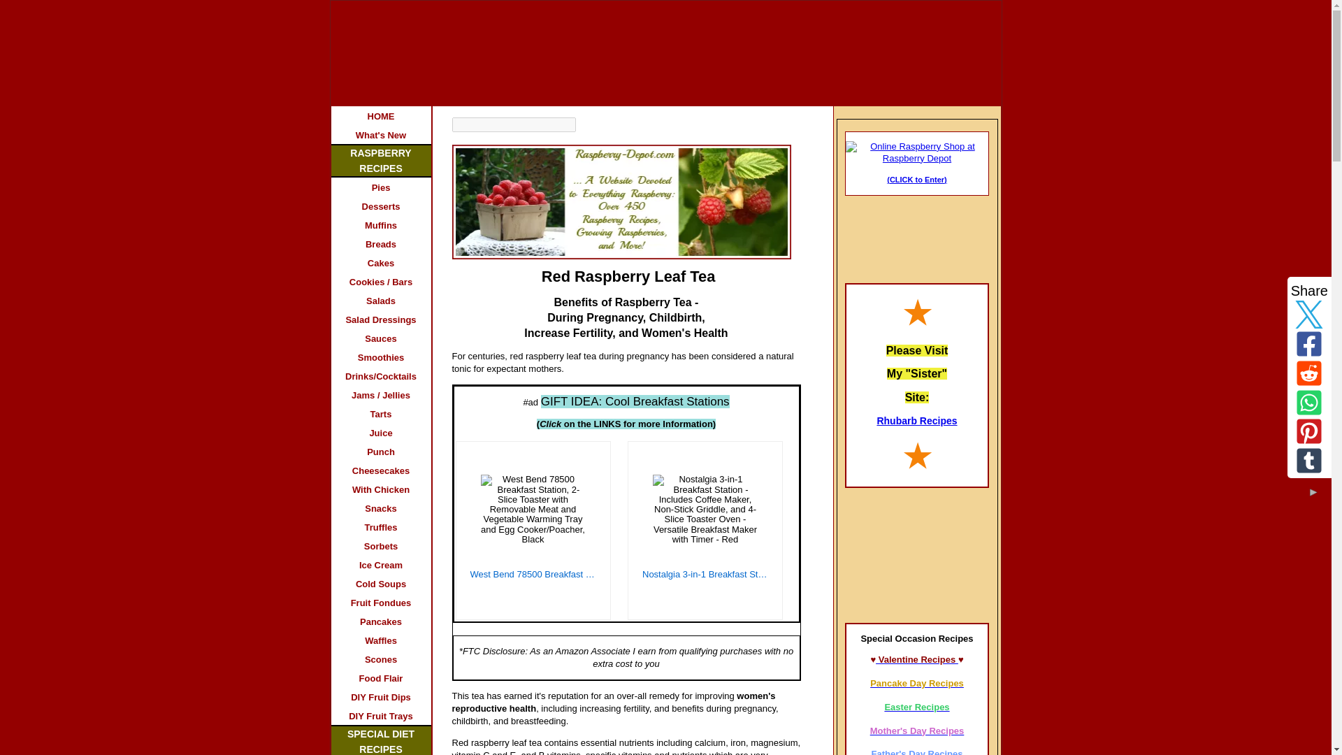 Image resolution: width=1342 pixels, height=755 pixels. Describe the element at coordinates (381, 186) in the screenshot. I see `Pies` at that location.